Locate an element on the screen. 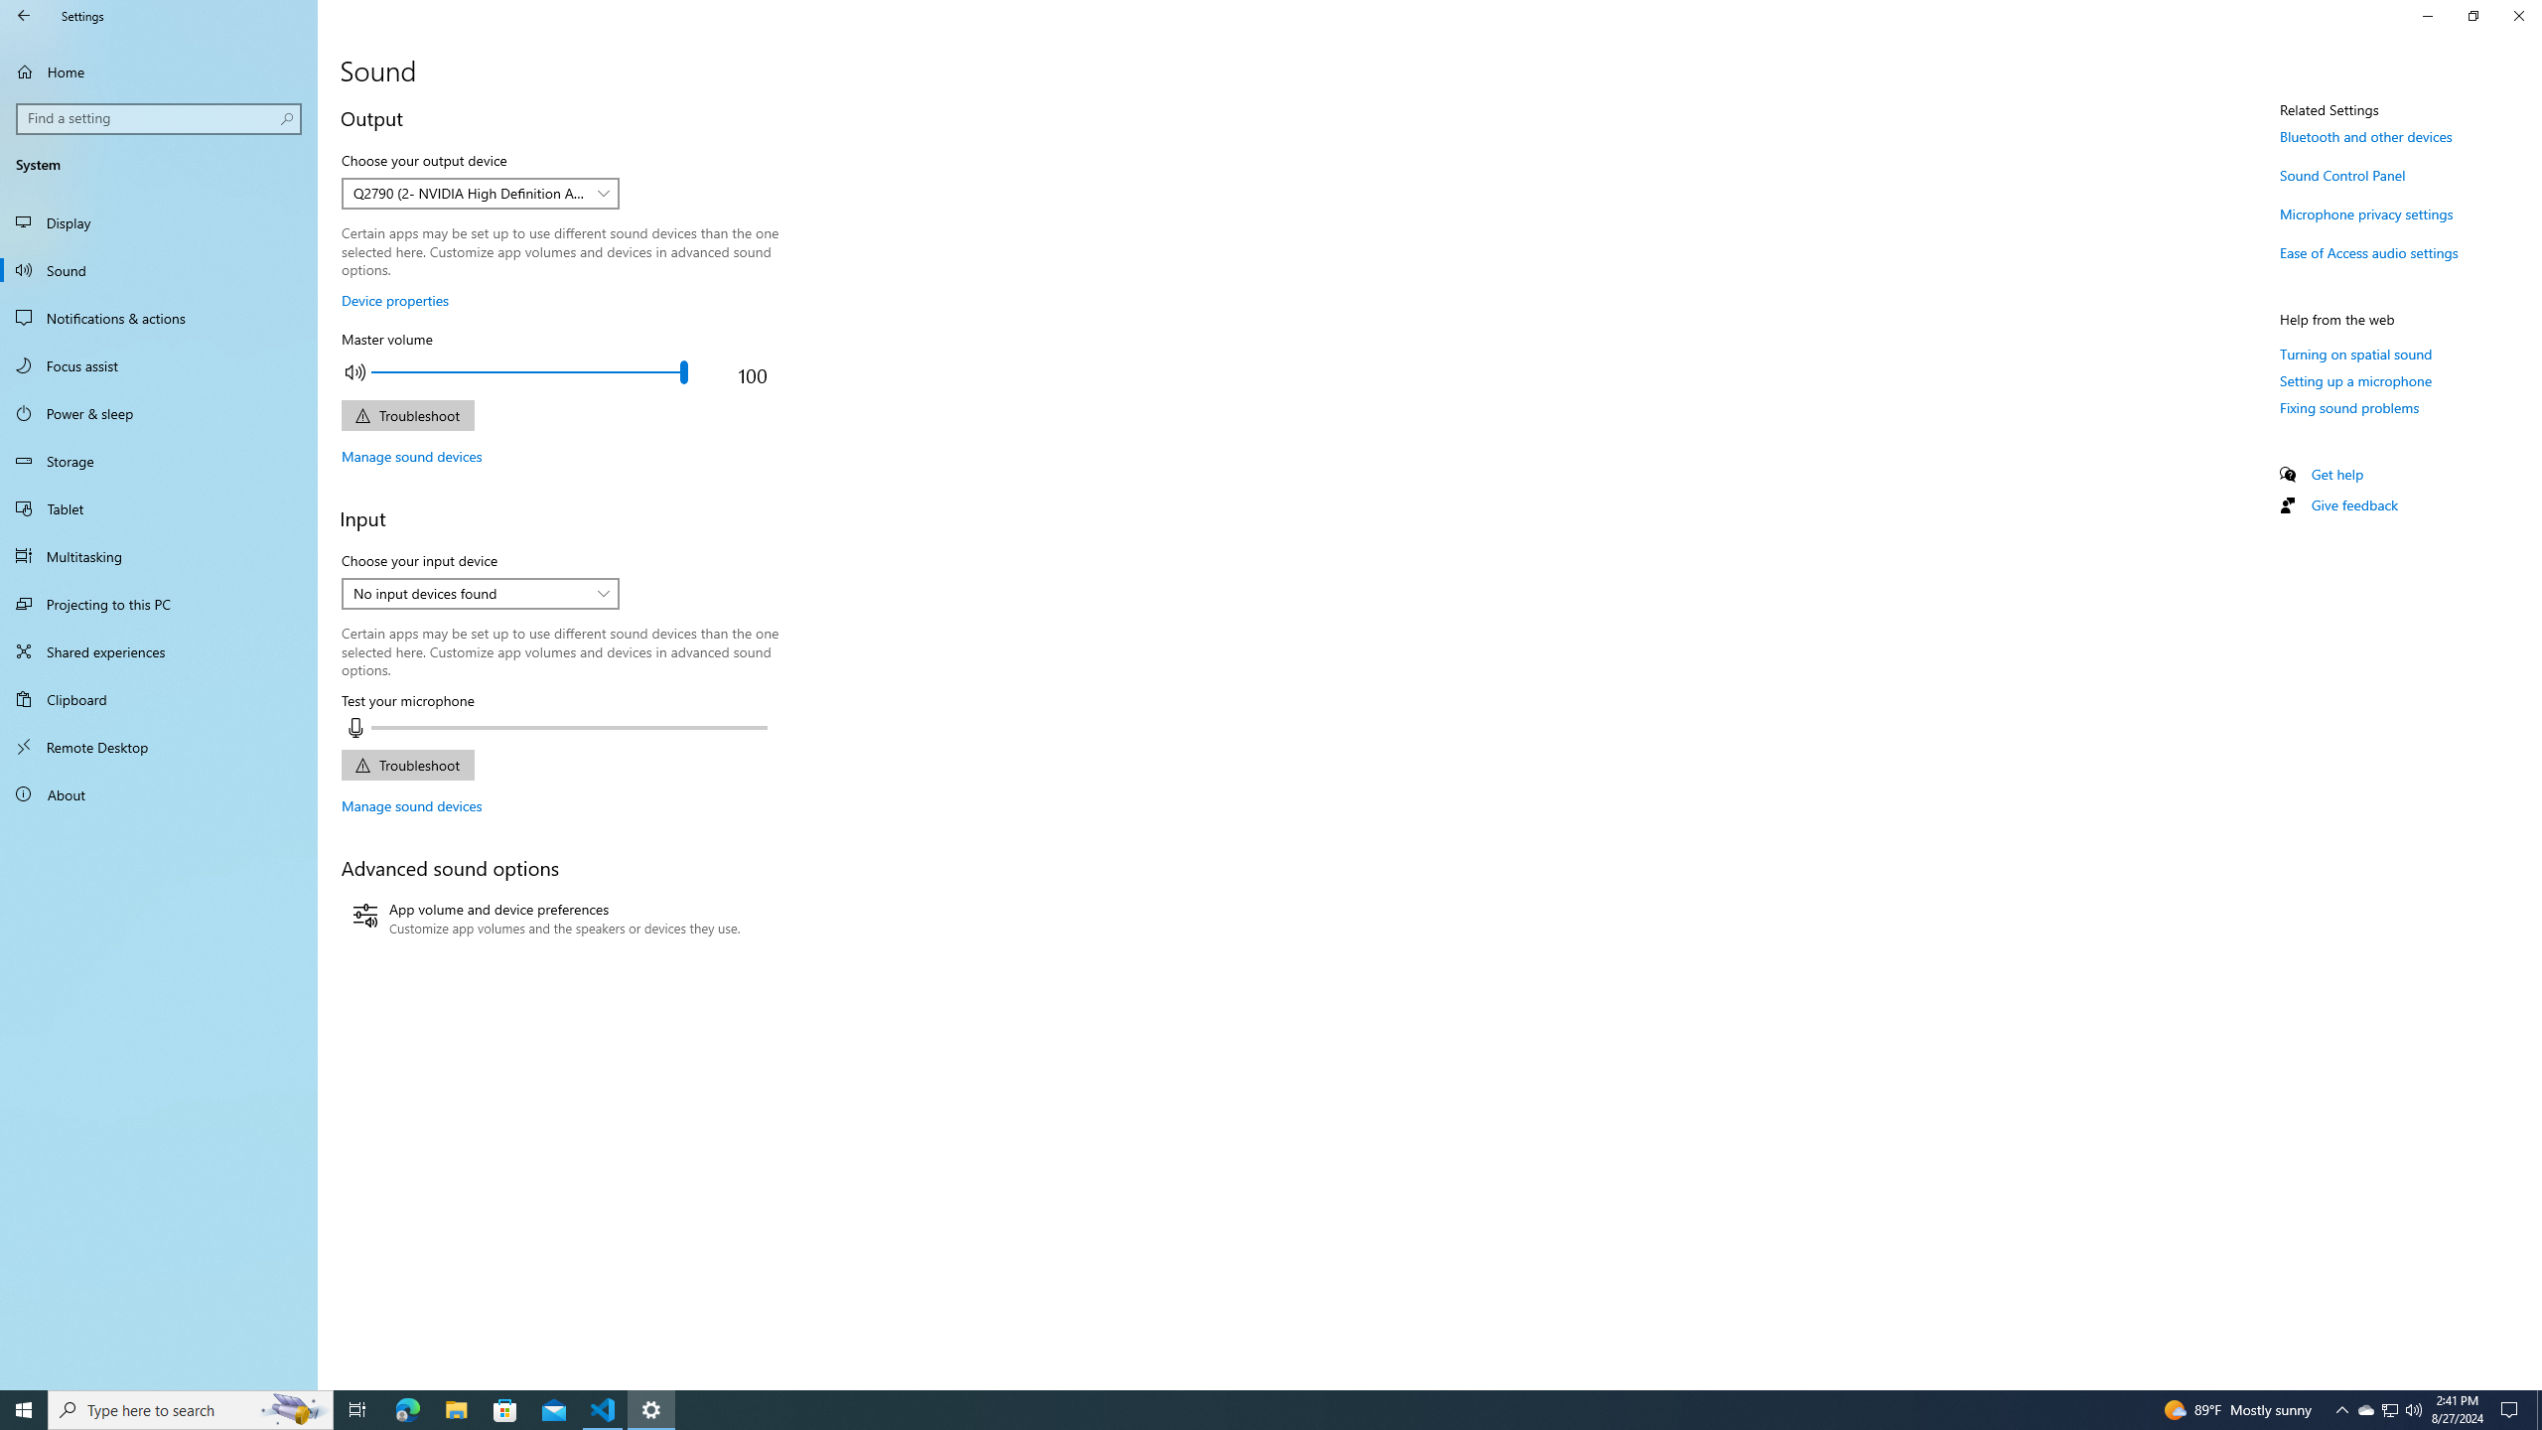 The width and height of the screenshot is (2542, 1430). Display is located at coordinates (159, 222).